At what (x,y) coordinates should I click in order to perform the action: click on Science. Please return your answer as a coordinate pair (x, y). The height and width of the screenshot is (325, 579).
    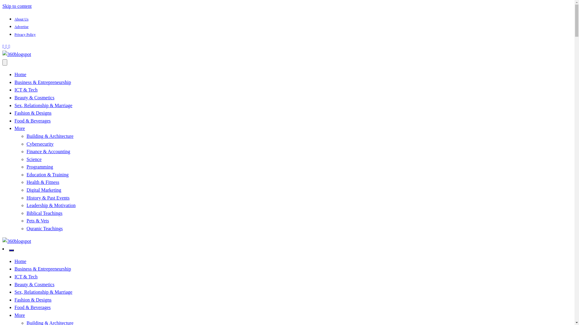
    Looking at the image, I should click on (34, 159).